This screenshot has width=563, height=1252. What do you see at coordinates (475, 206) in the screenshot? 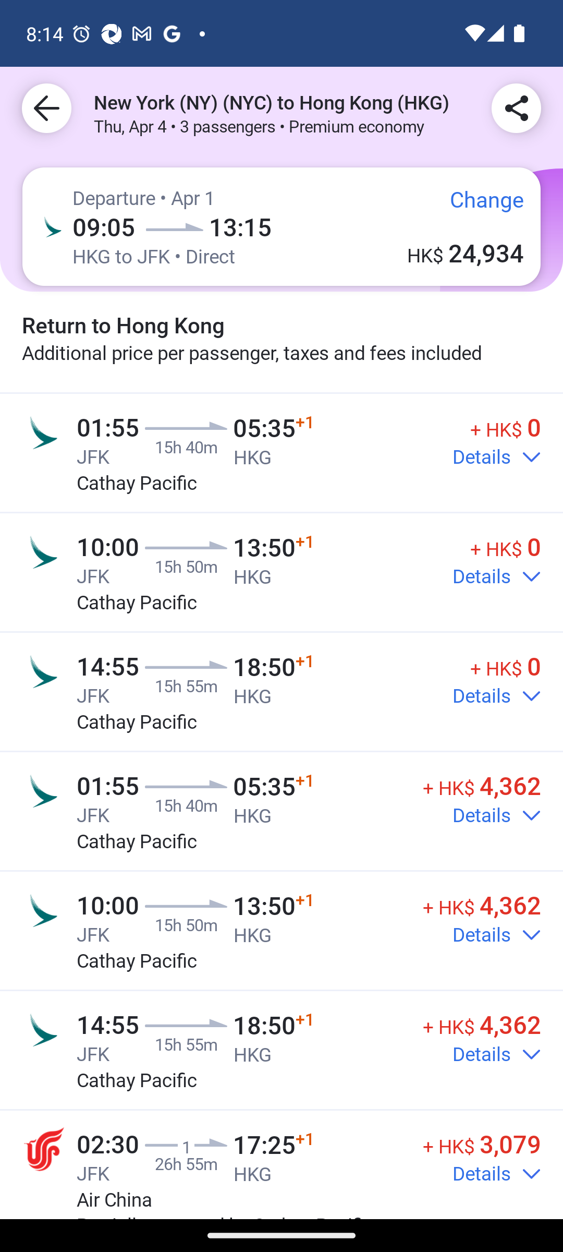
I see `Change` at bounding box center [475, 206].